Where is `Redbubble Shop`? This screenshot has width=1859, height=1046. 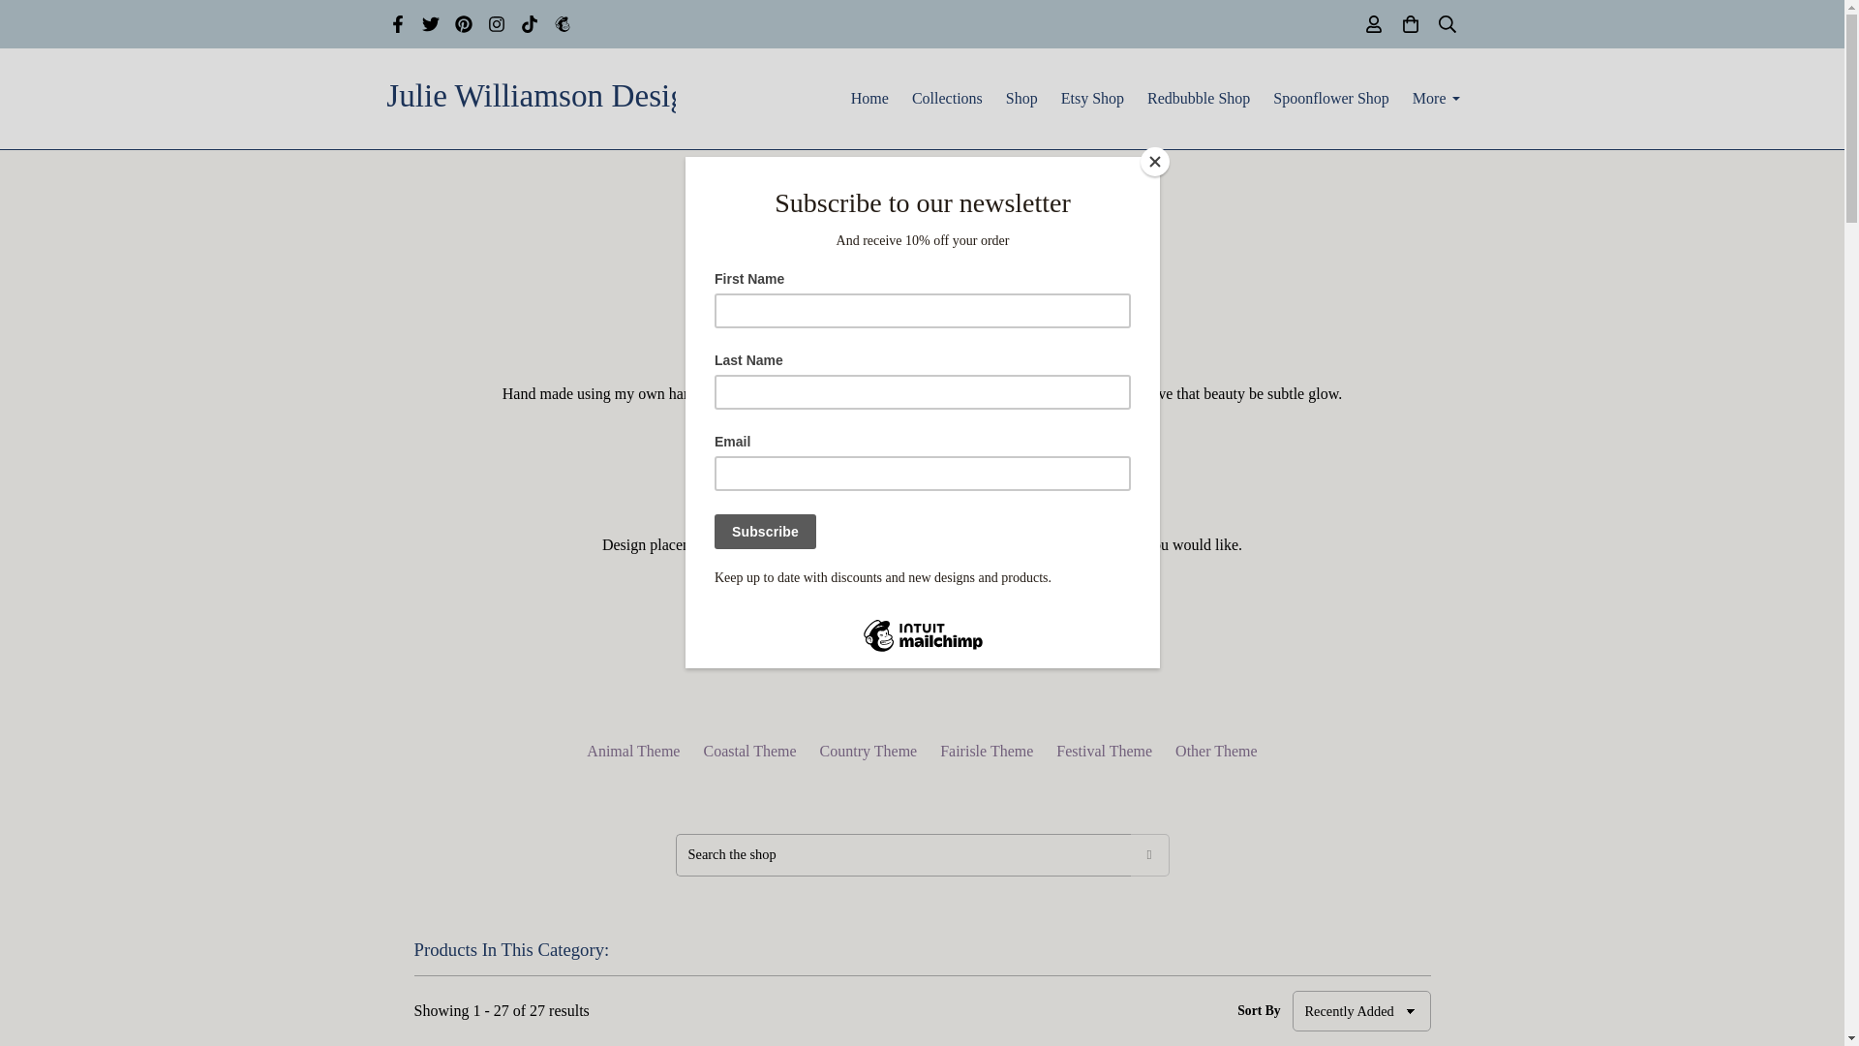 Redbubble Shop is located at coordinates (1199, 99).